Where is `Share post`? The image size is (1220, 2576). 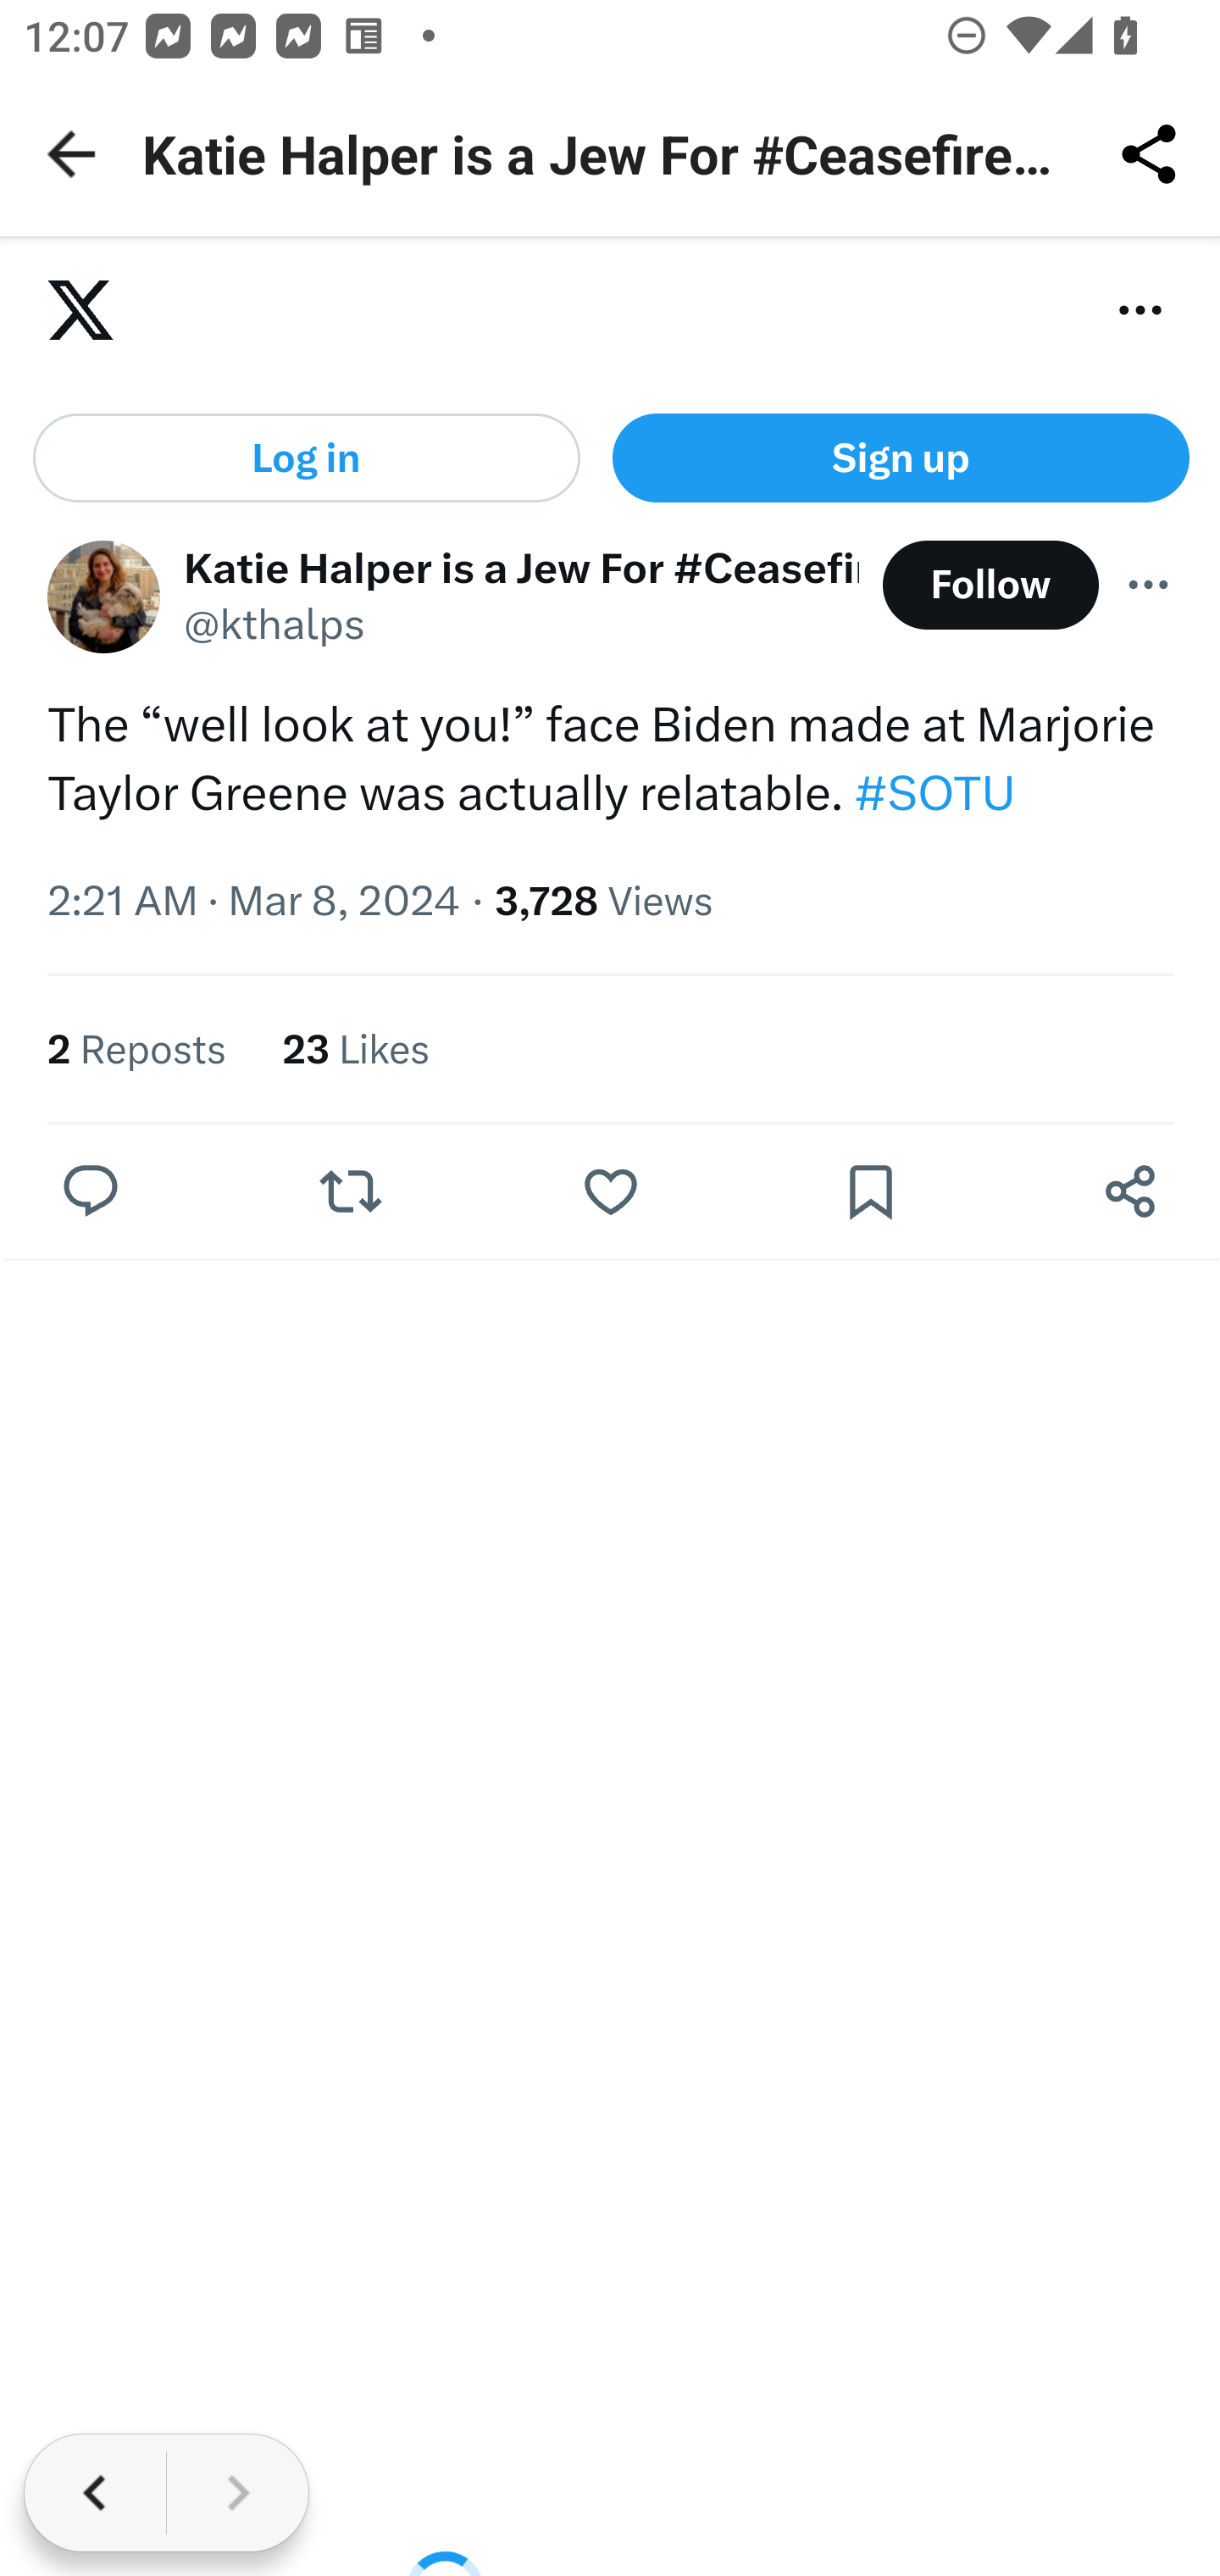 Share post is located at coordinates (1130, 1195).